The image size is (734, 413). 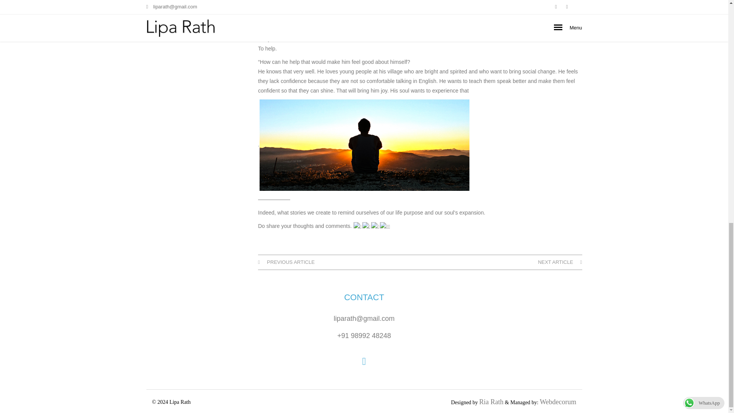 What do you see at coordinates (286, 262) in the screenshot?
I see `PREVIOUS ARTICLE` at bounding box center [286, 262].